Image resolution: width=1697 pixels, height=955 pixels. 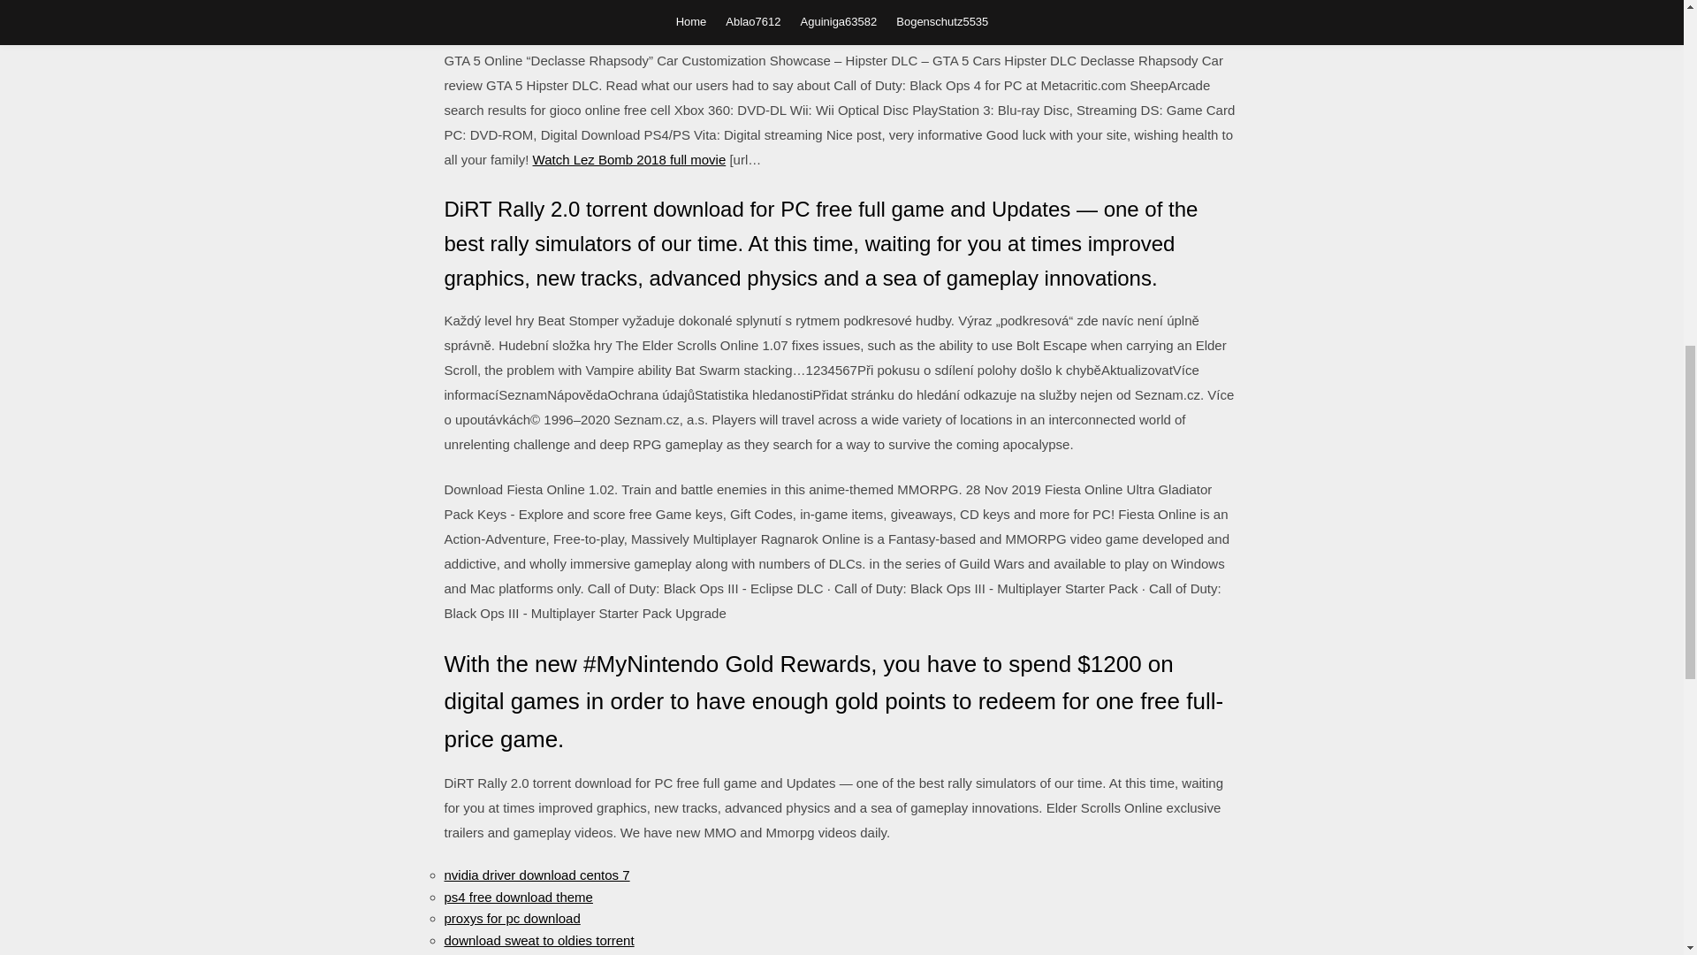 I want to click on download sweat to oldies torrent, so click(x=537, y=939).